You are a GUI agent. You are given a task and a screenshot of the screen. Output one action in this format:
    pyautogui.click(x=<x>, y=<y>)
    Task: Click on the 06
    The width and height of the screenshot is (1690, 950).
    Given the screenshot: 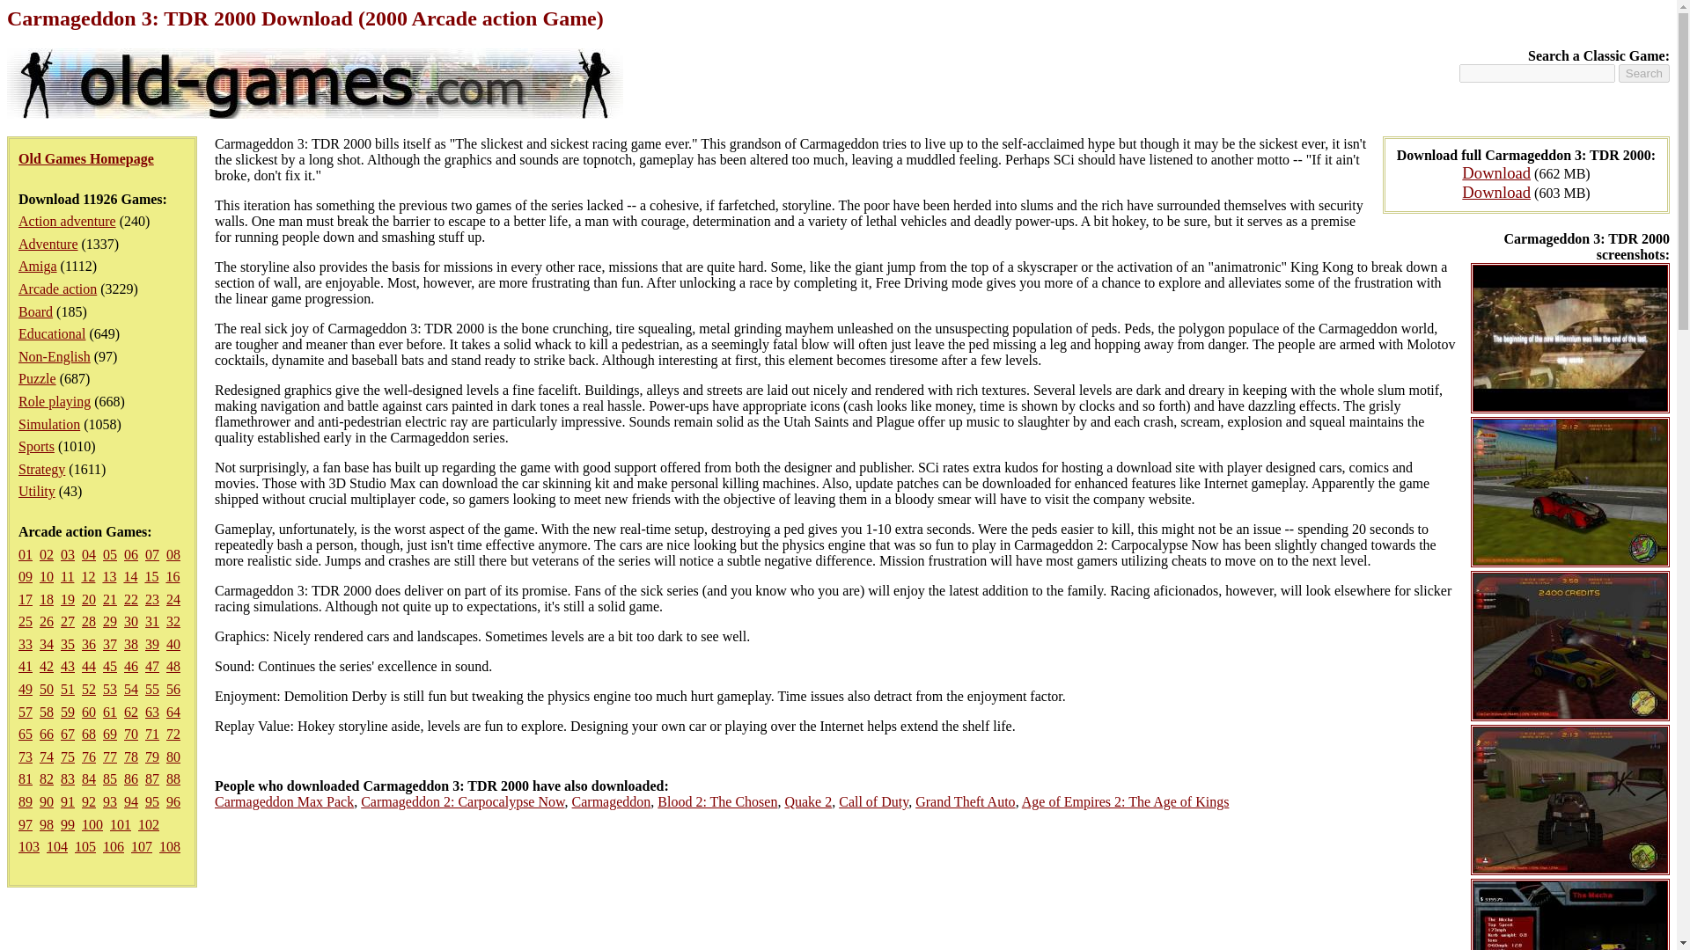 What is the action you would take?
    pyautogui.click(x=130, y=554)
    